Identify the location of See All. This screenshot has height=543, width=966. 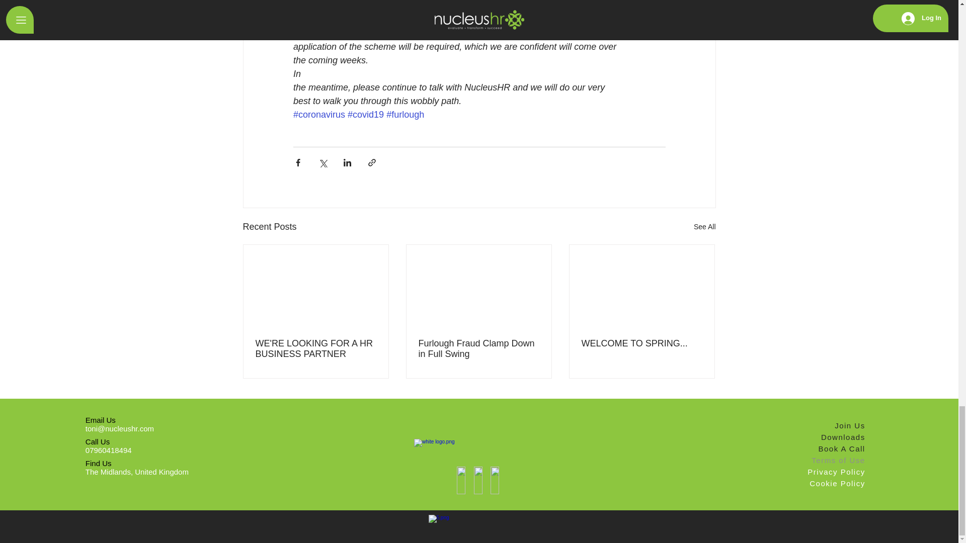
(704, 227).